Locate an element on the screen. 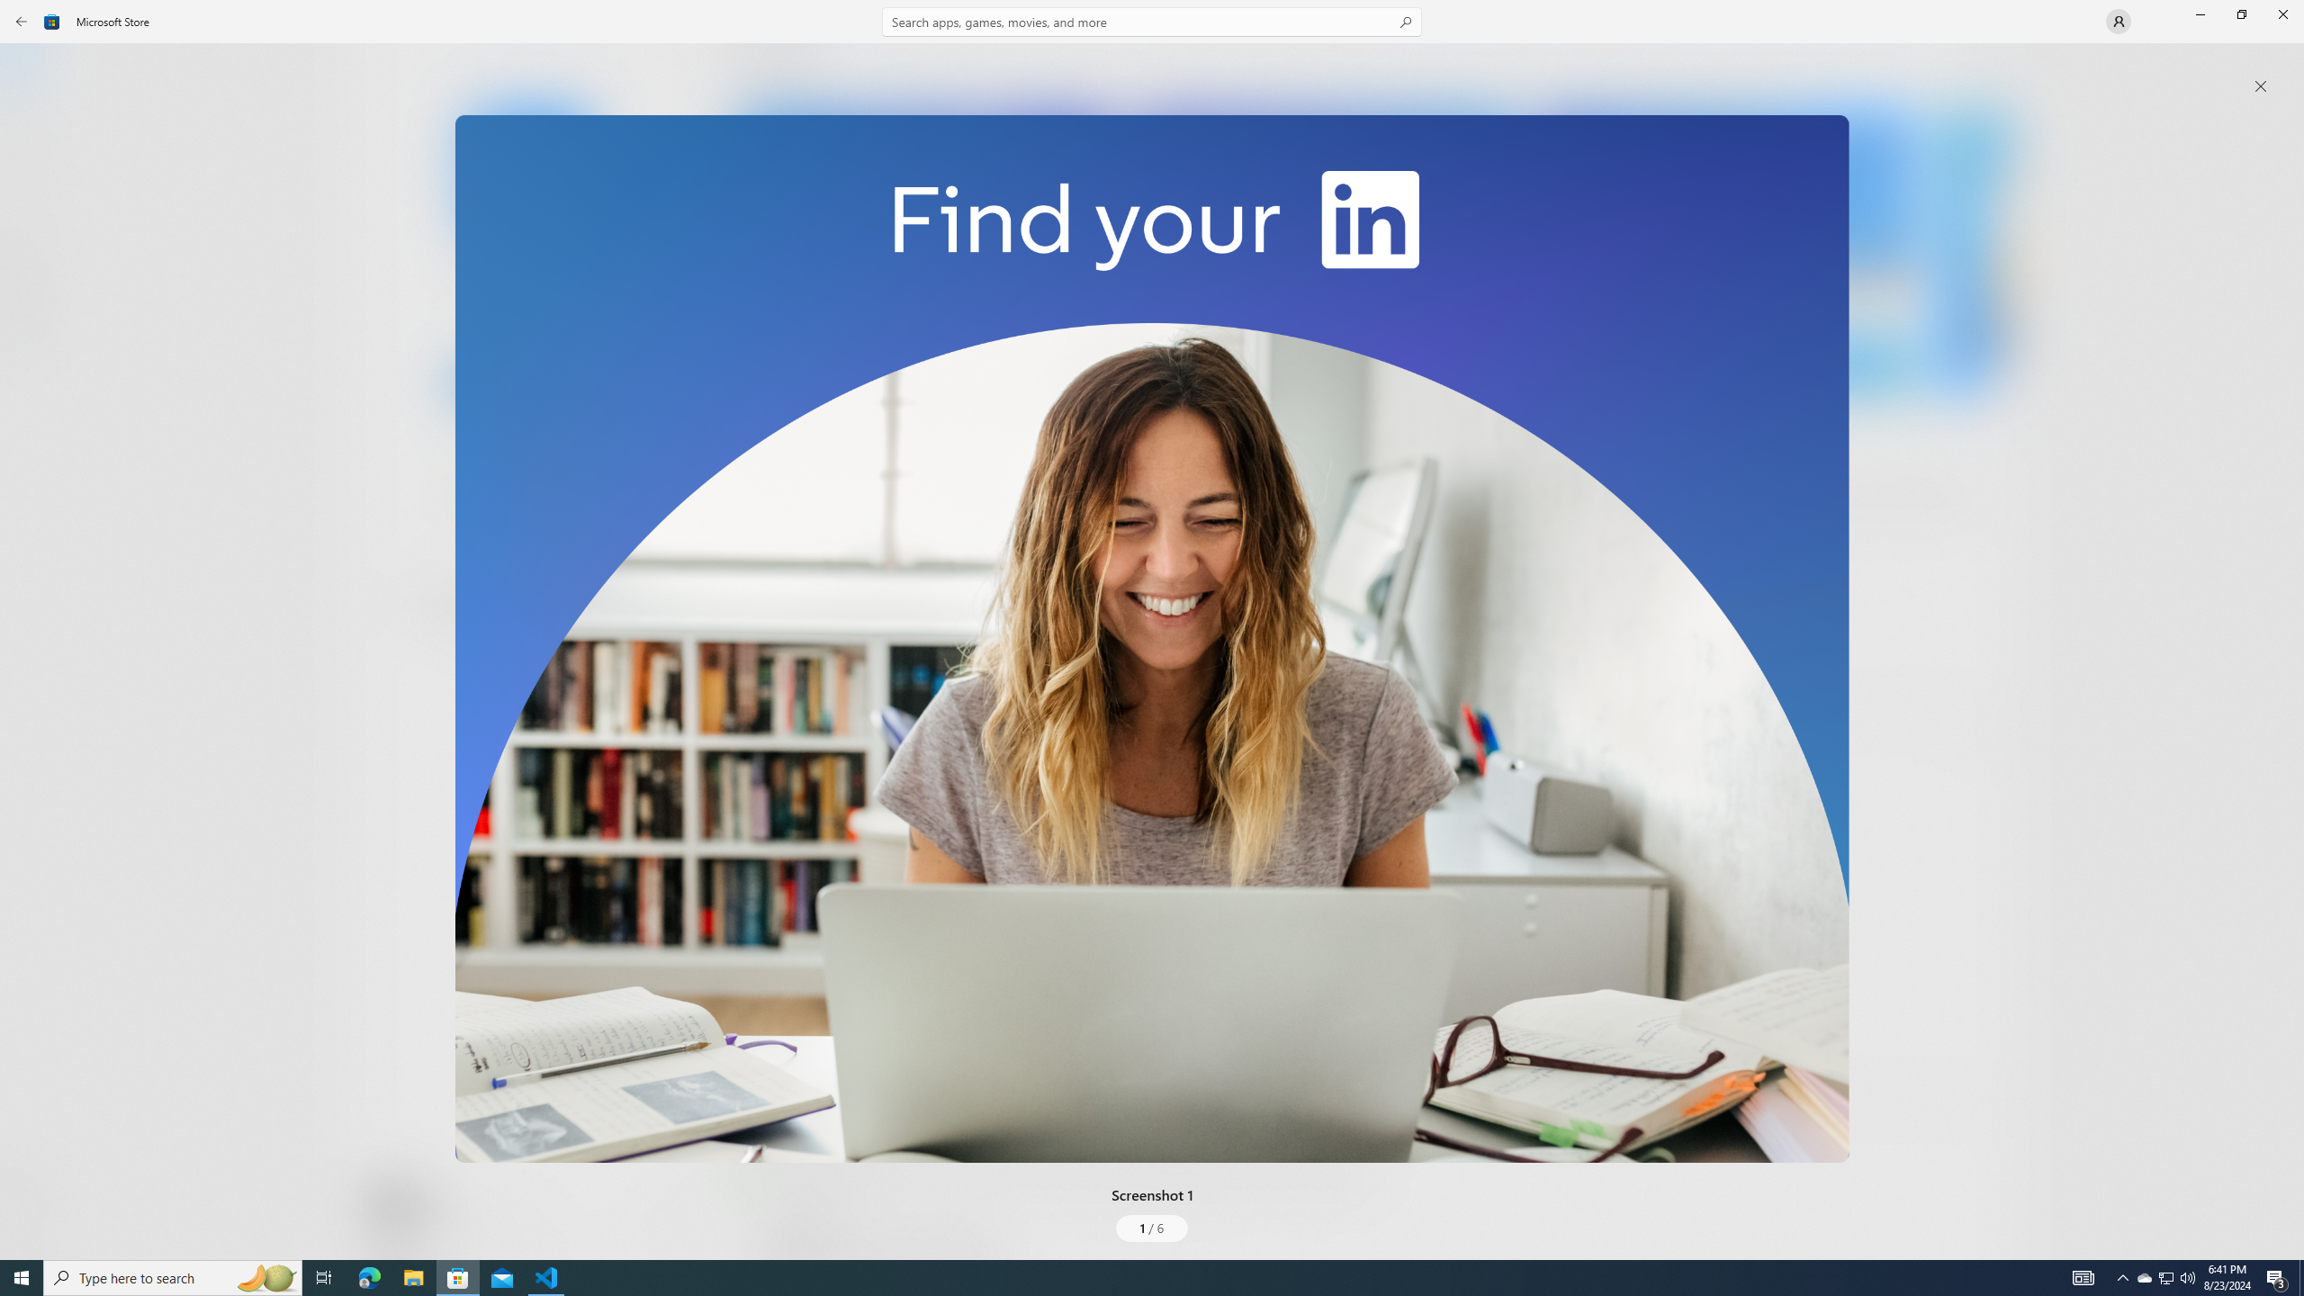  Back is located at coordinates (22, 22).